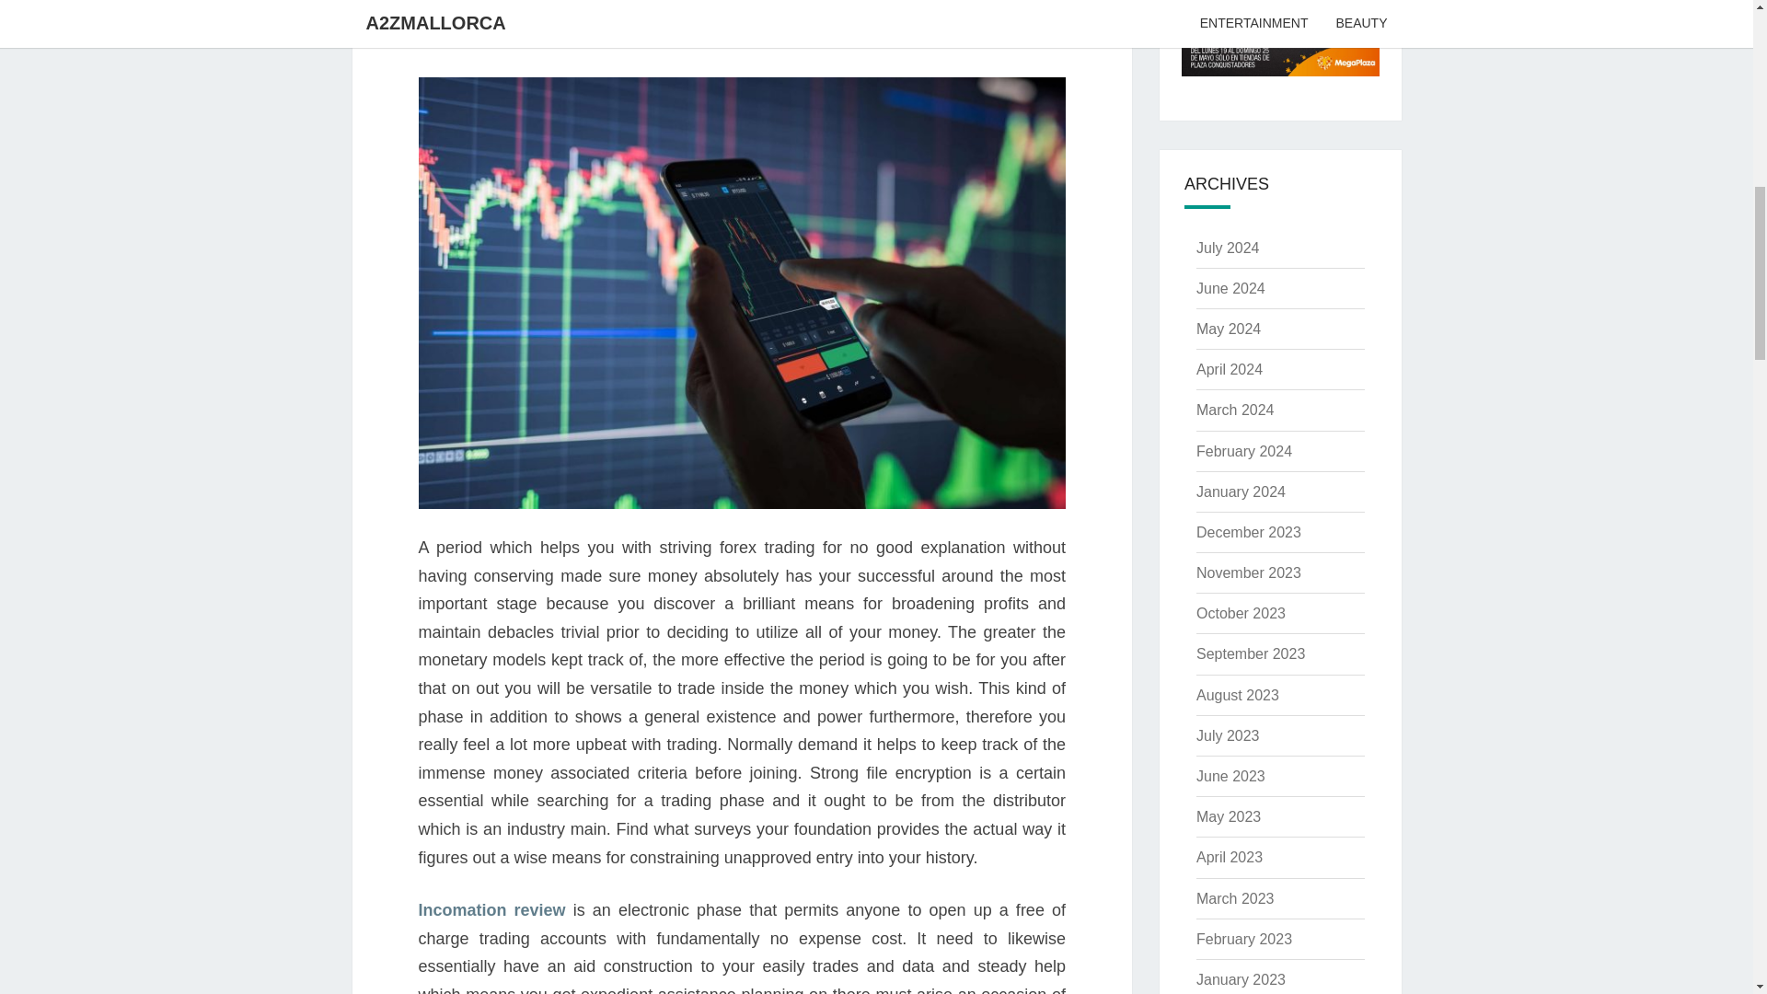 The image size is (1767, 994). What do you see at coordinates (1228, 329) in the screenshot?
I see `May 2024` at bounding box center [1228, 329].